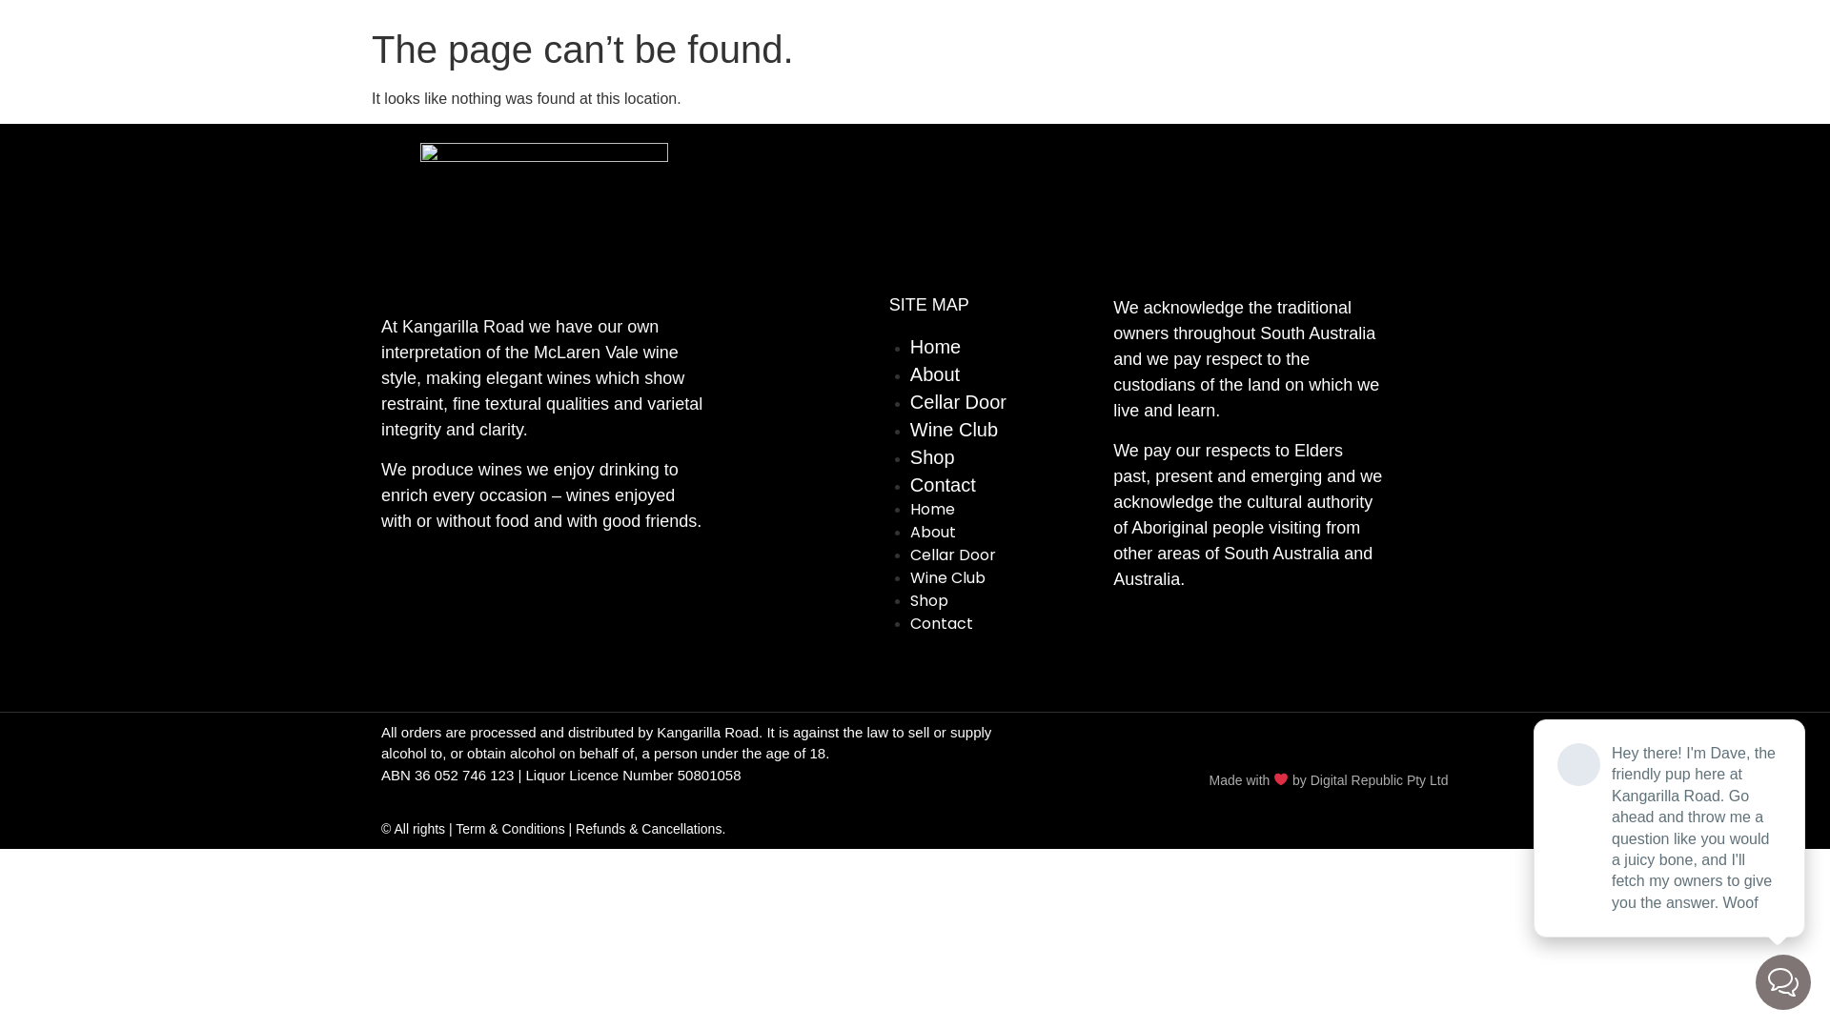  Describe the element at coordinates (932, 532) in the screenshot. I see `About` at that location.